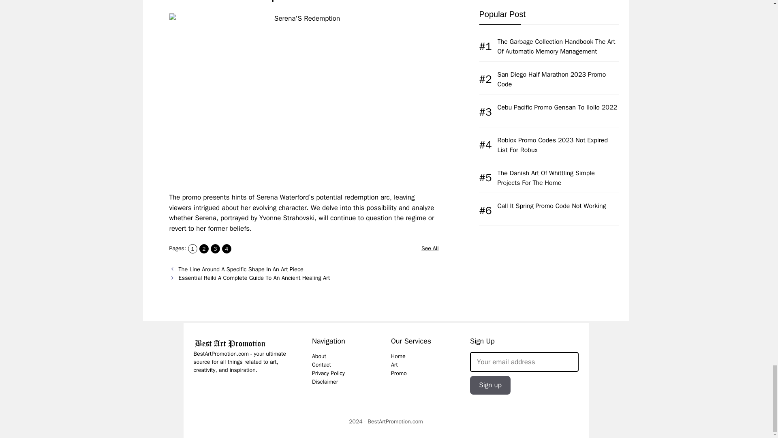 The height and width of the screenshot is (438, 778). What do you see at coordinates (216, 249) in the screenshot?
I see `3` at bounding box center [216, 249].